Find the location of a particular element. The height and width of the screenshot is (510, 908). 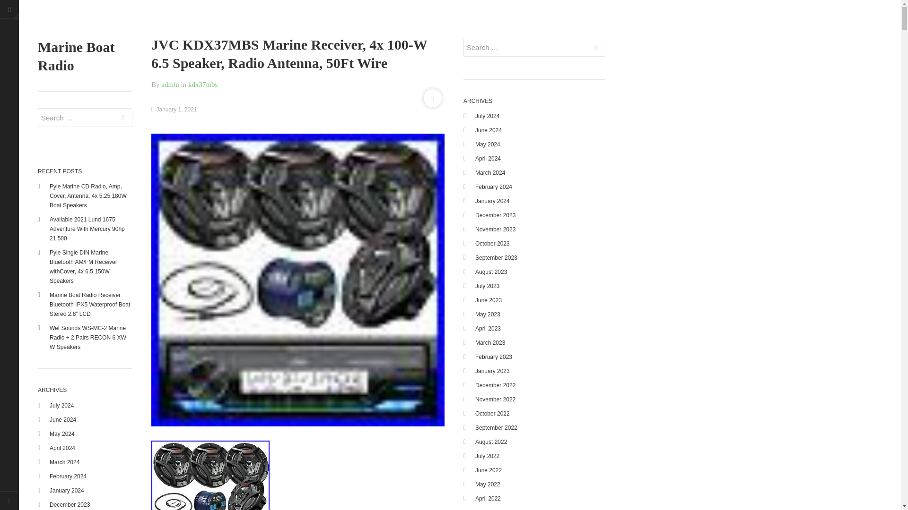

Search for: is located at coordinates (85, 117).